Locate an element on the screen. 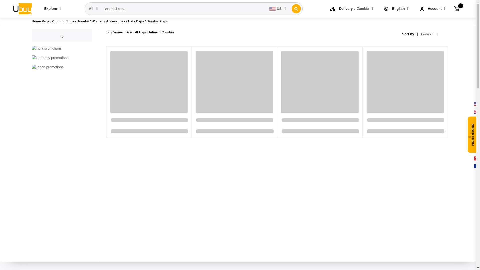 Image resolution: width=480 pixels, height=270 pixels. Cart is located at coordinates (456, 8).